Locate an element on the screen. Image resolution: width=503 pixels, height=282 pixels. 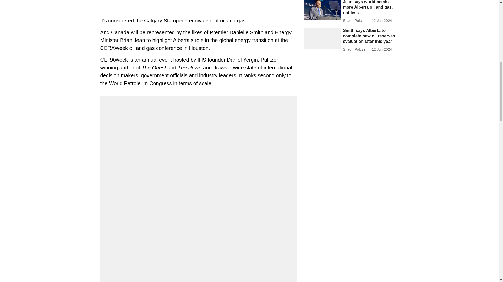
2024-06-11 21:11 is located at coordinates (381, 21).